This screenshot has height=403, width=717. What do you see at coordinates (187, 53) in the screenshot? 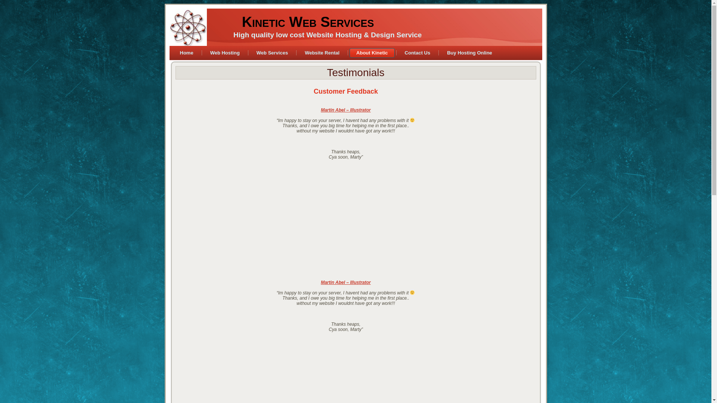
I see `Home` at bounding box center [187, 53].